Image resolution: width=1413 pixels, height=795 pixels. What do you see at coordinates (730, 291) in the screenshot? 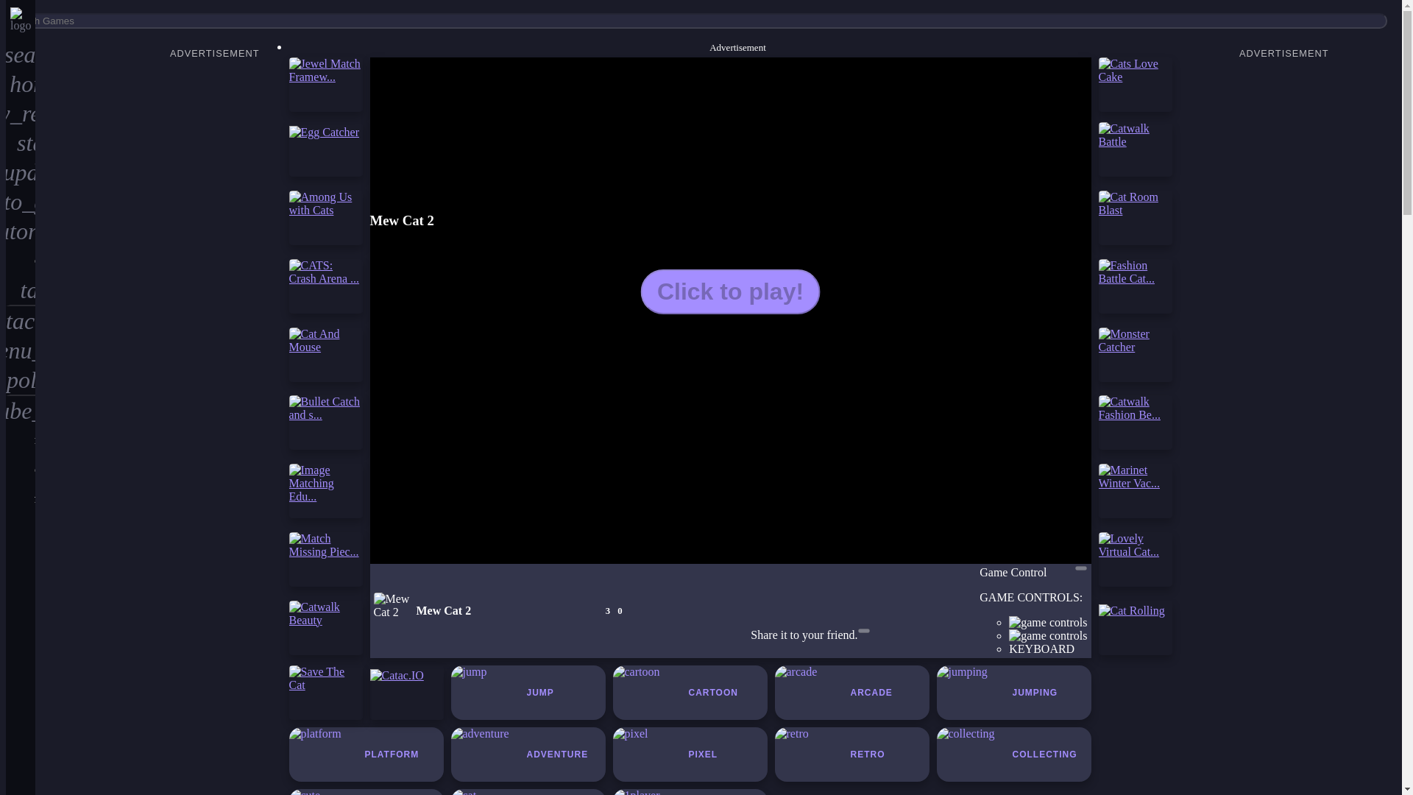
I see `Click to play!` at bounding box center [730, 291].